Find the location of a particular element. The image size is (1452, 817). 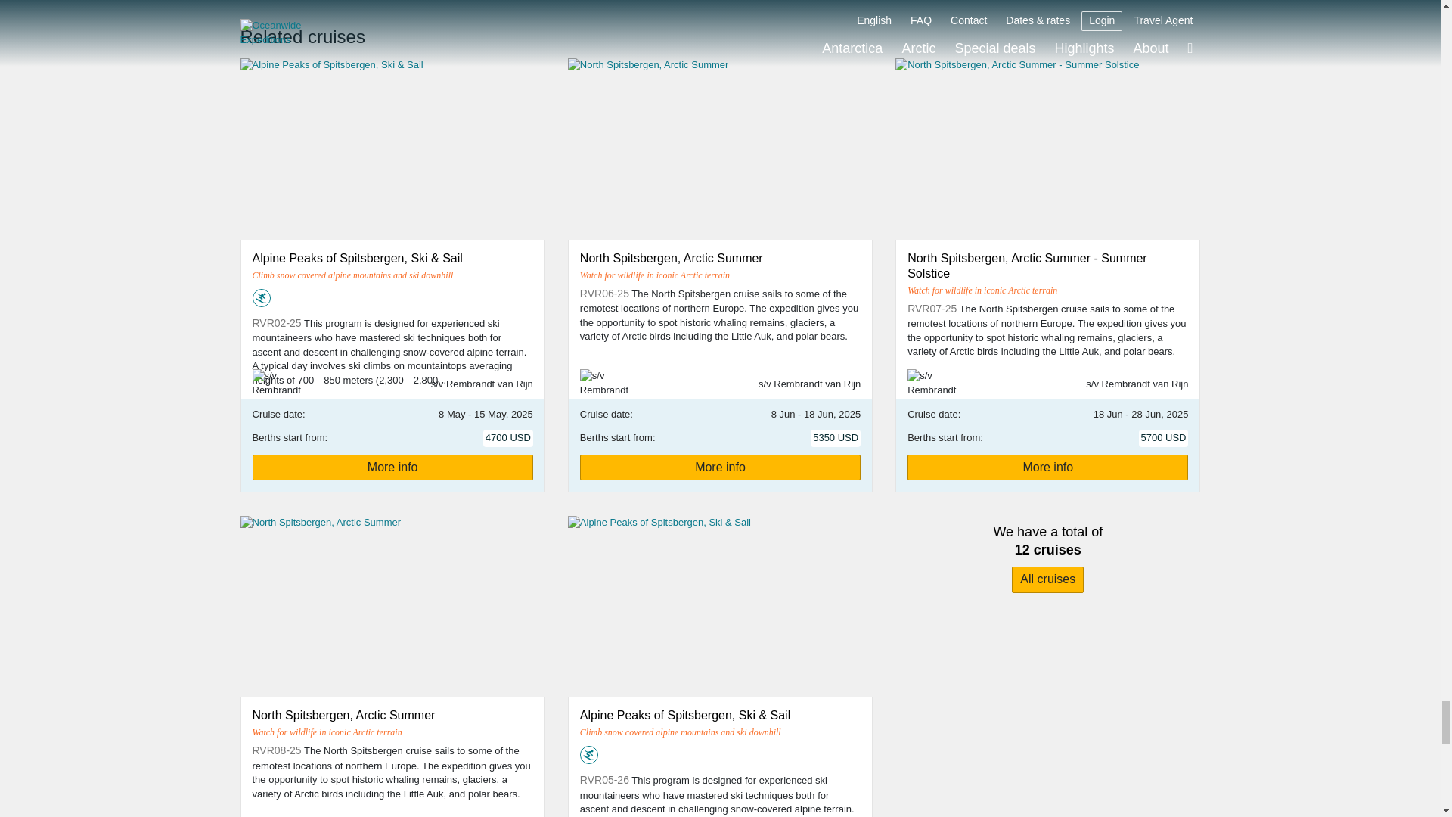

Ski Mountaineering is located at coordinates (588, 755).